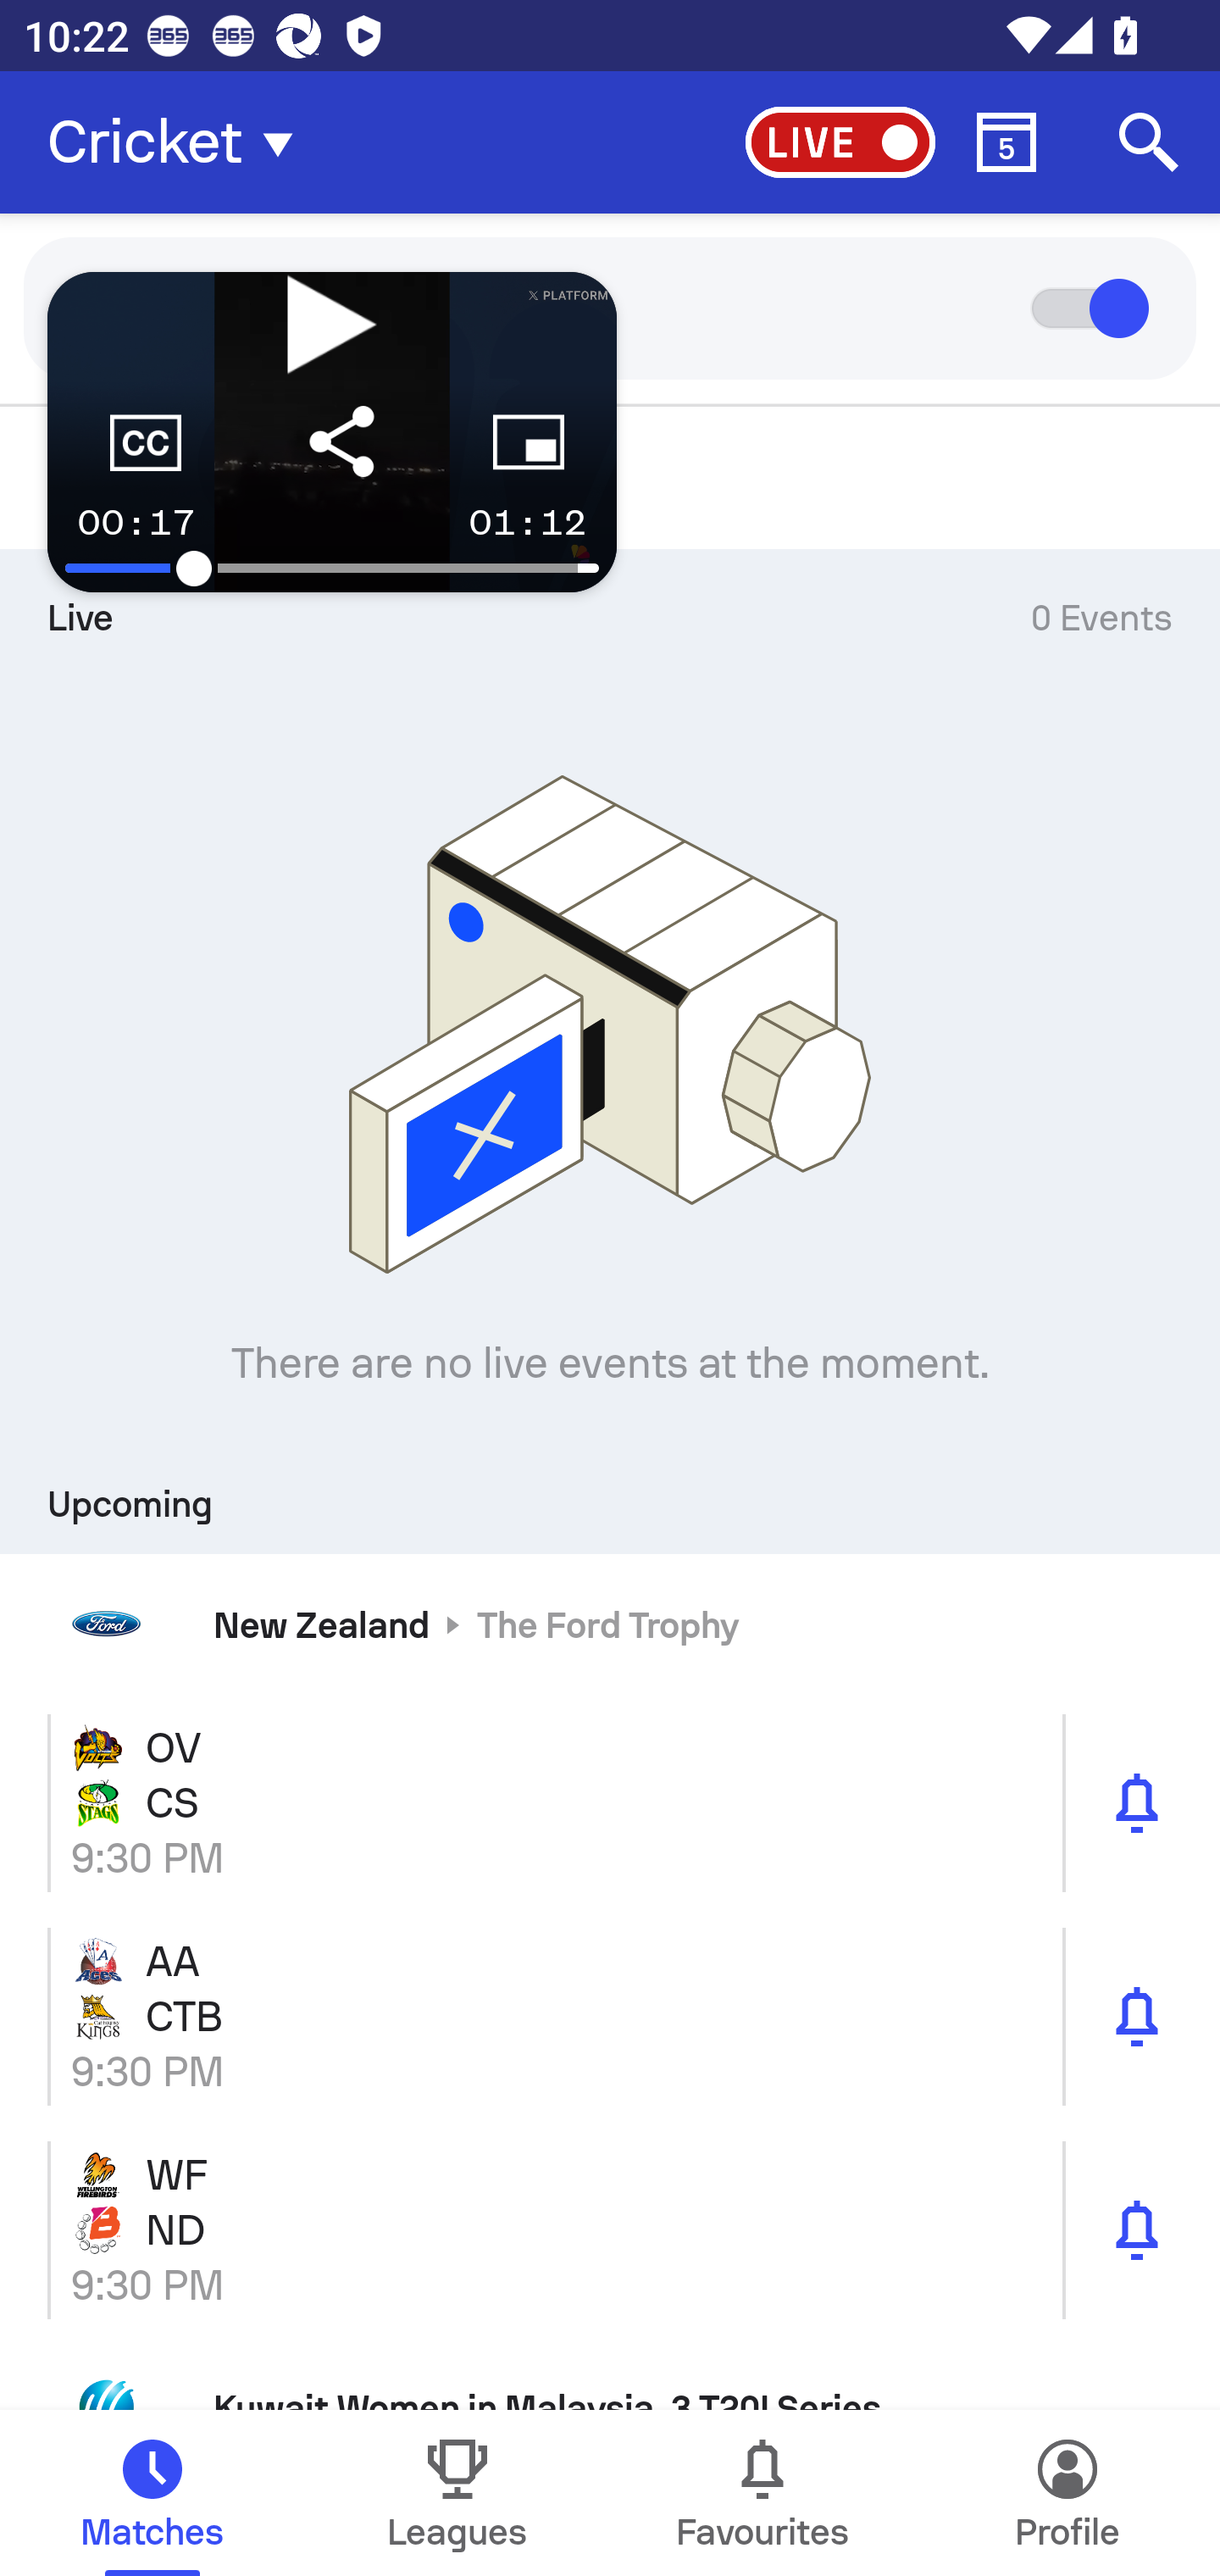 This screenshot has width=1220, height=2576. Describe the element at coordinates (762, 2493) in the screenshot. I see `Favourites` at that location.